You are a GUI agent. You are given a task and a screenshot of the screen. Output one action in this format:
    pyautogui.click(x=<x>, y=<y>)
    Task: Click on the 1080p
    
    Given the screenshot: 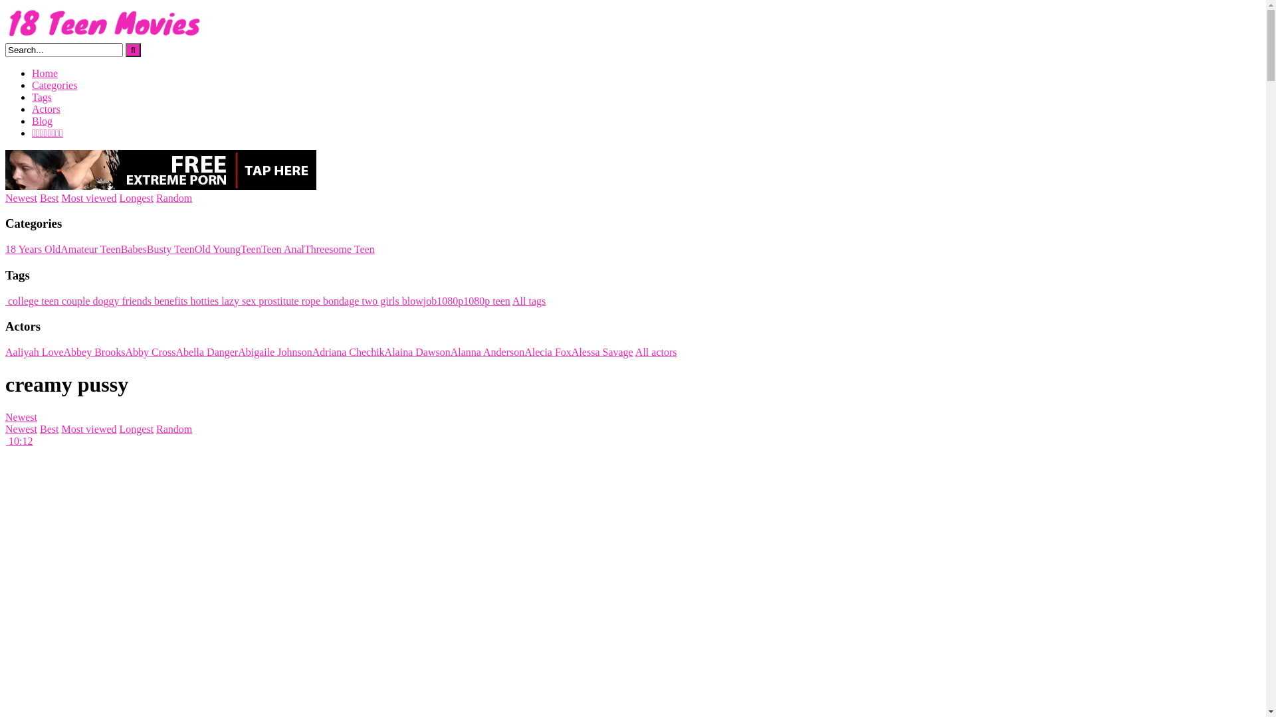 What is the action you would take?
    pyautogui.click(x=450, y=300)
    